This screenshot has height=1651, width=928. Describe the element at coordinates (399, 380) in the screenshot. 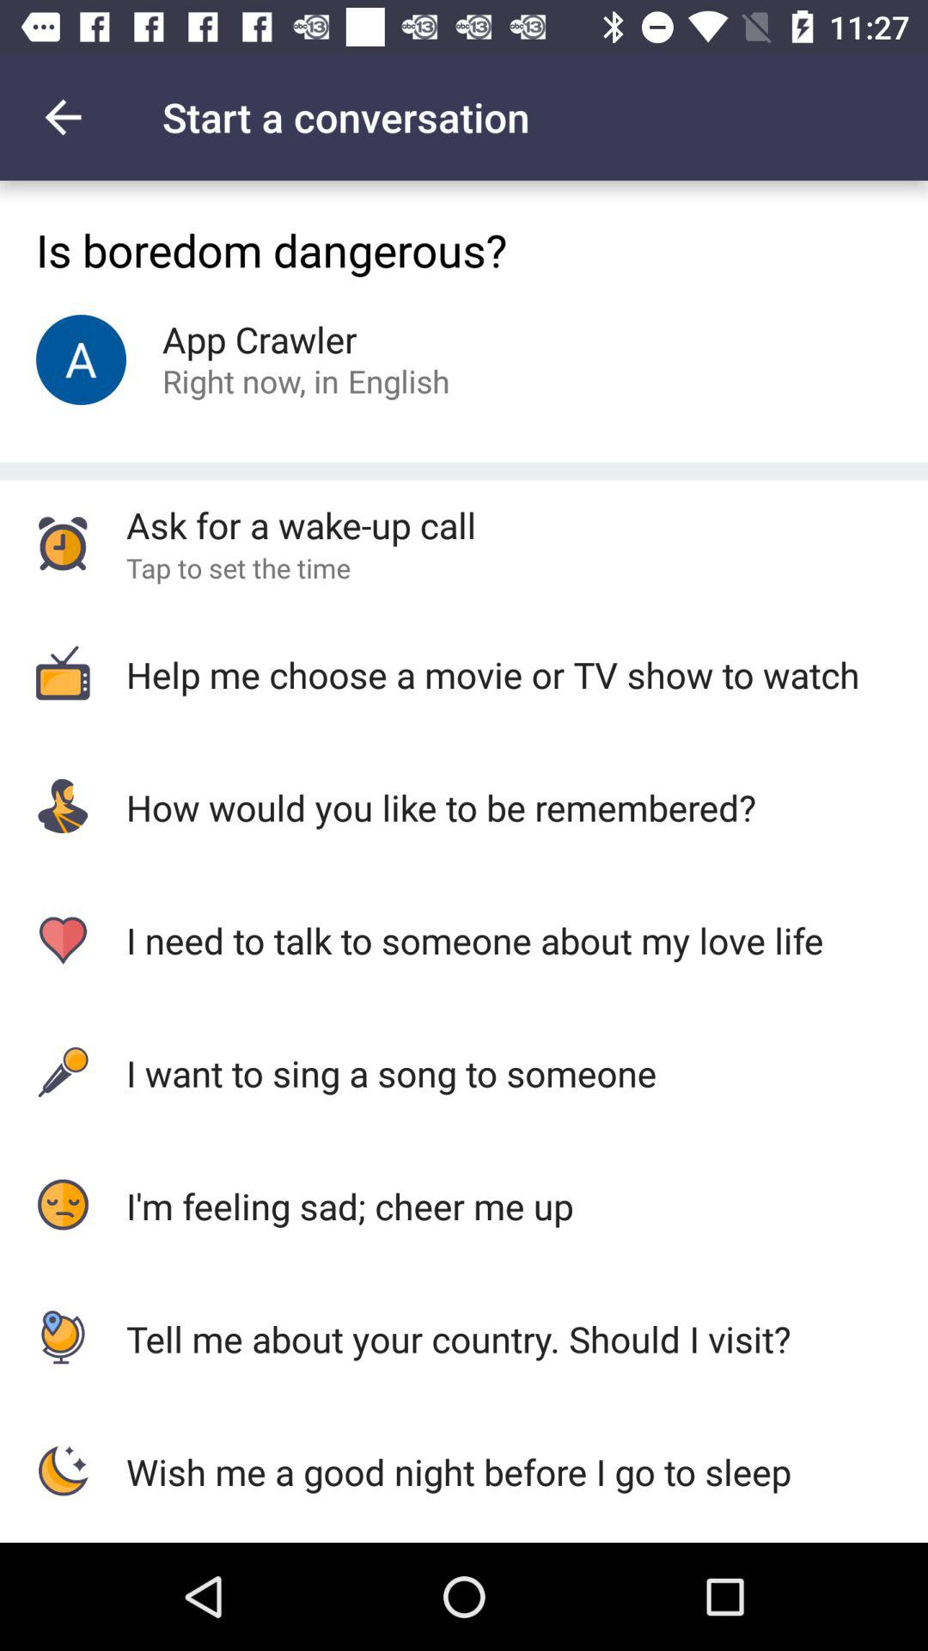

I see `launch item next to right now, in icon` at that location.